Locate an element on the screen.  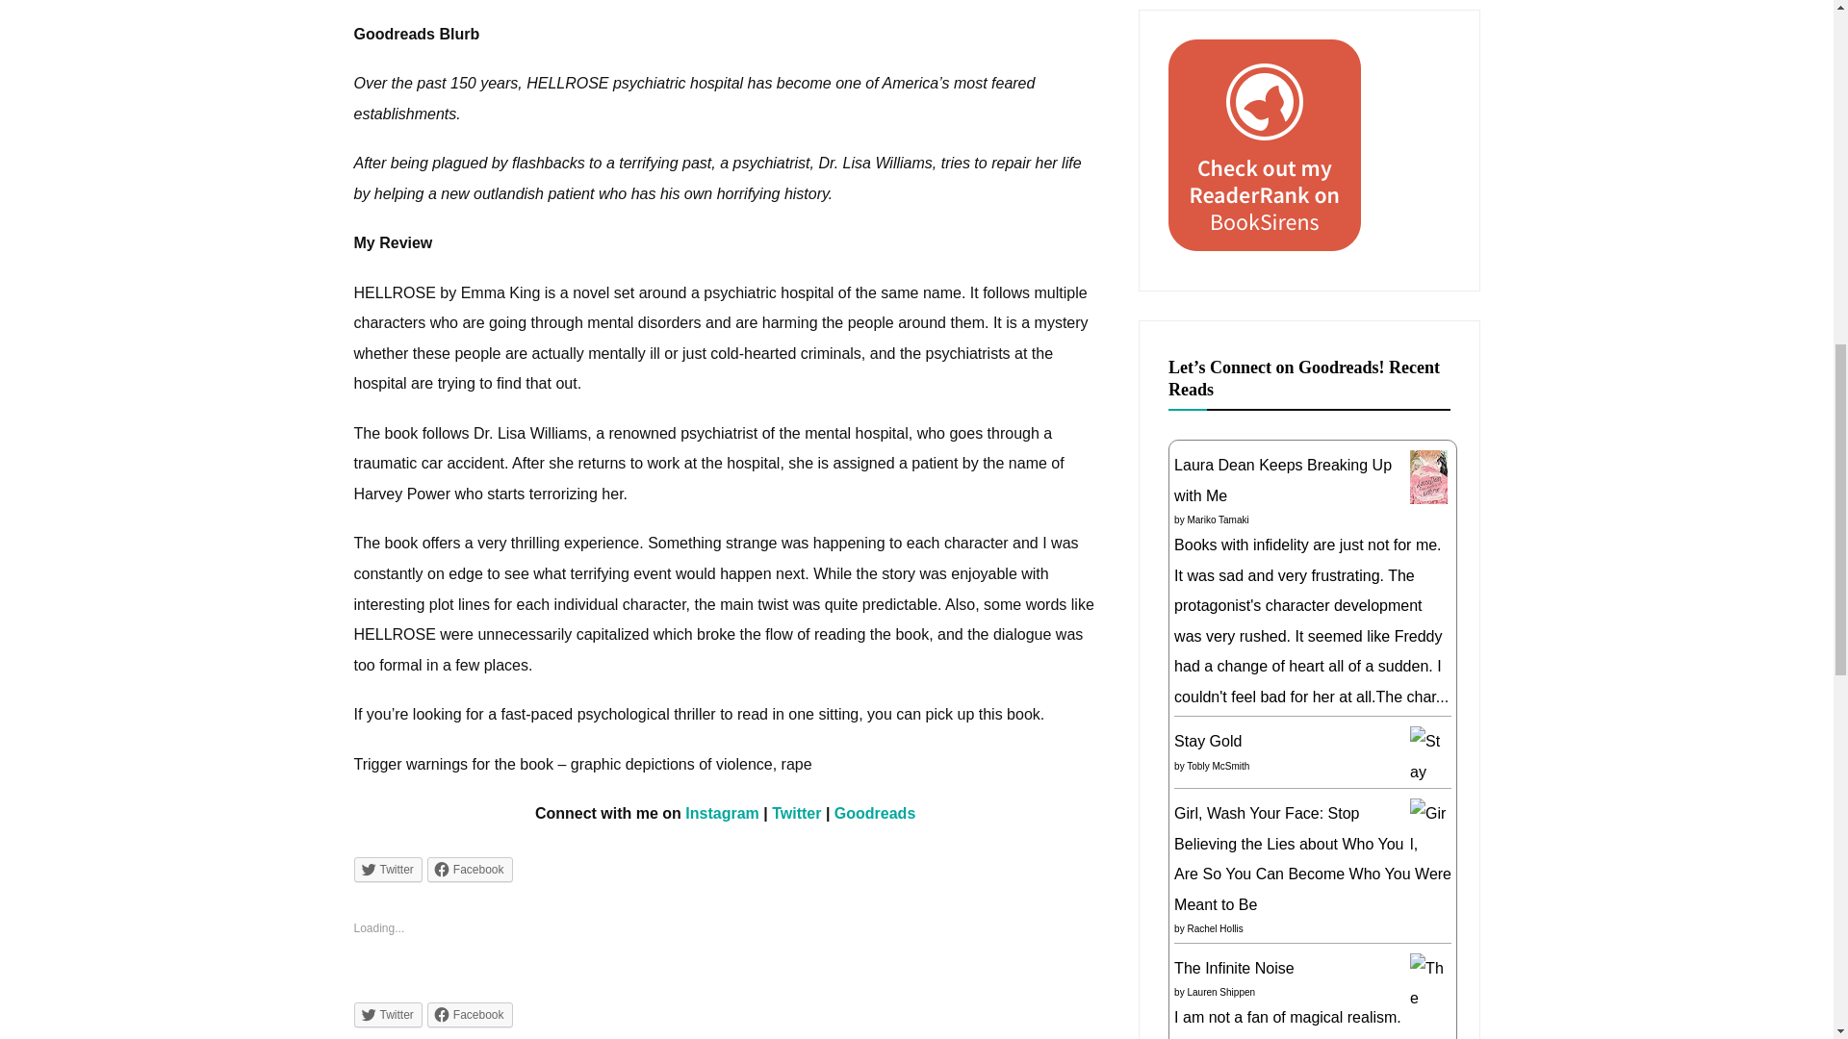
Instagram is located at coordinates (722, 814).